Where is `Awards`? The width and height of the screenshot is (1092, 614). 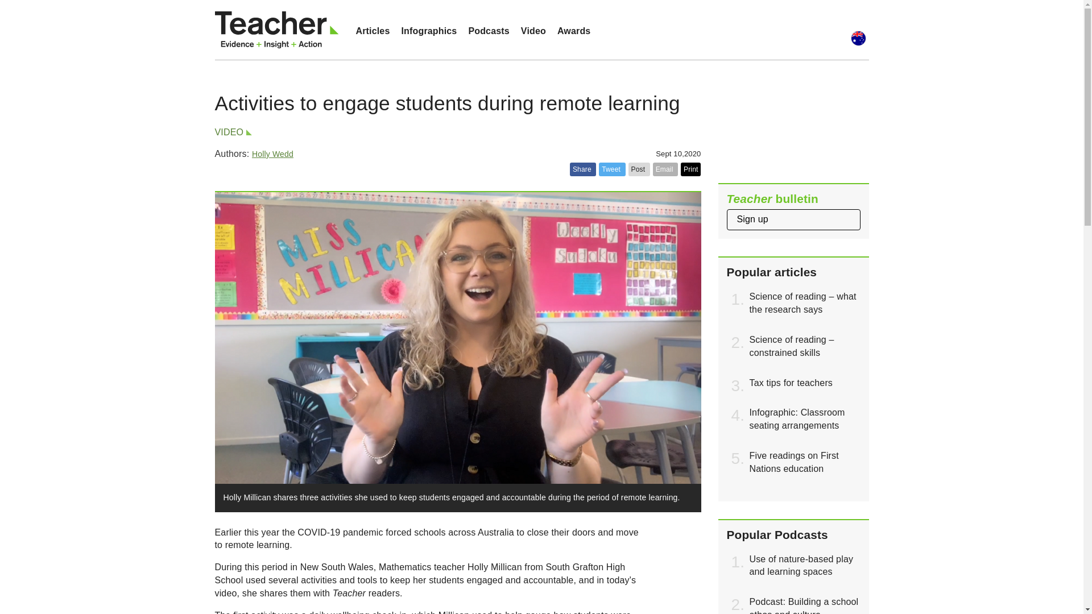
Awards is located at coordinates (573, 31).